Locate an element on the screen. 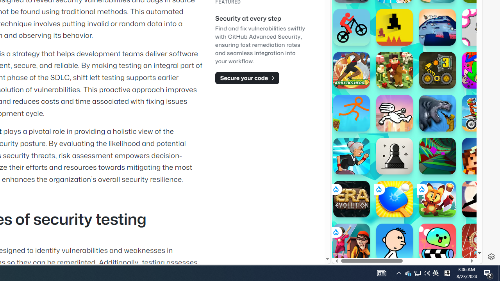 Image resolution: width=500 pixels, height=281 pixels. Hills of Steel is located at coordinates (369, 117).